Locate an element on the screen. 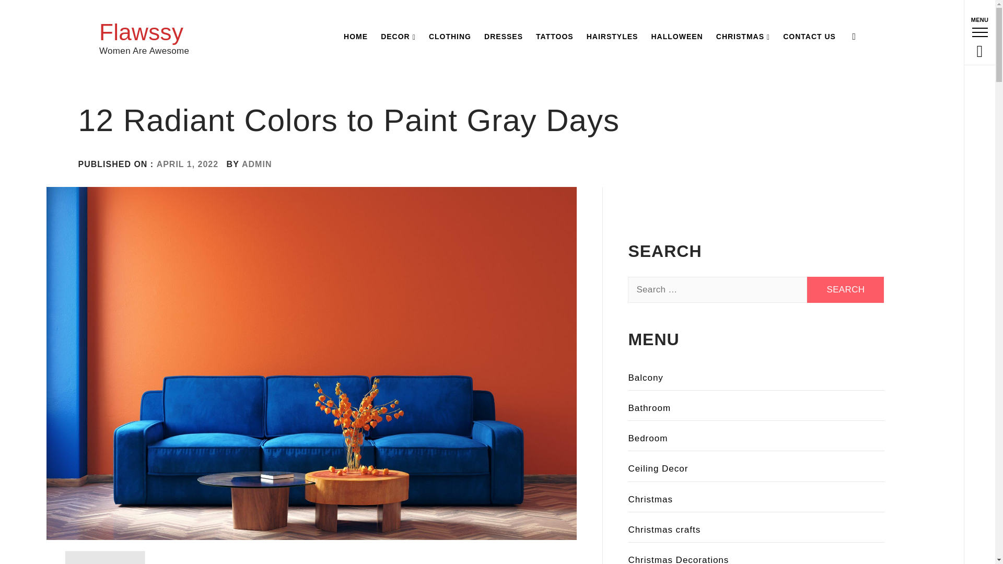 The width and height of the screenshot is (1003, 564). CHRISTMAS is located at coordinates (743, 37).